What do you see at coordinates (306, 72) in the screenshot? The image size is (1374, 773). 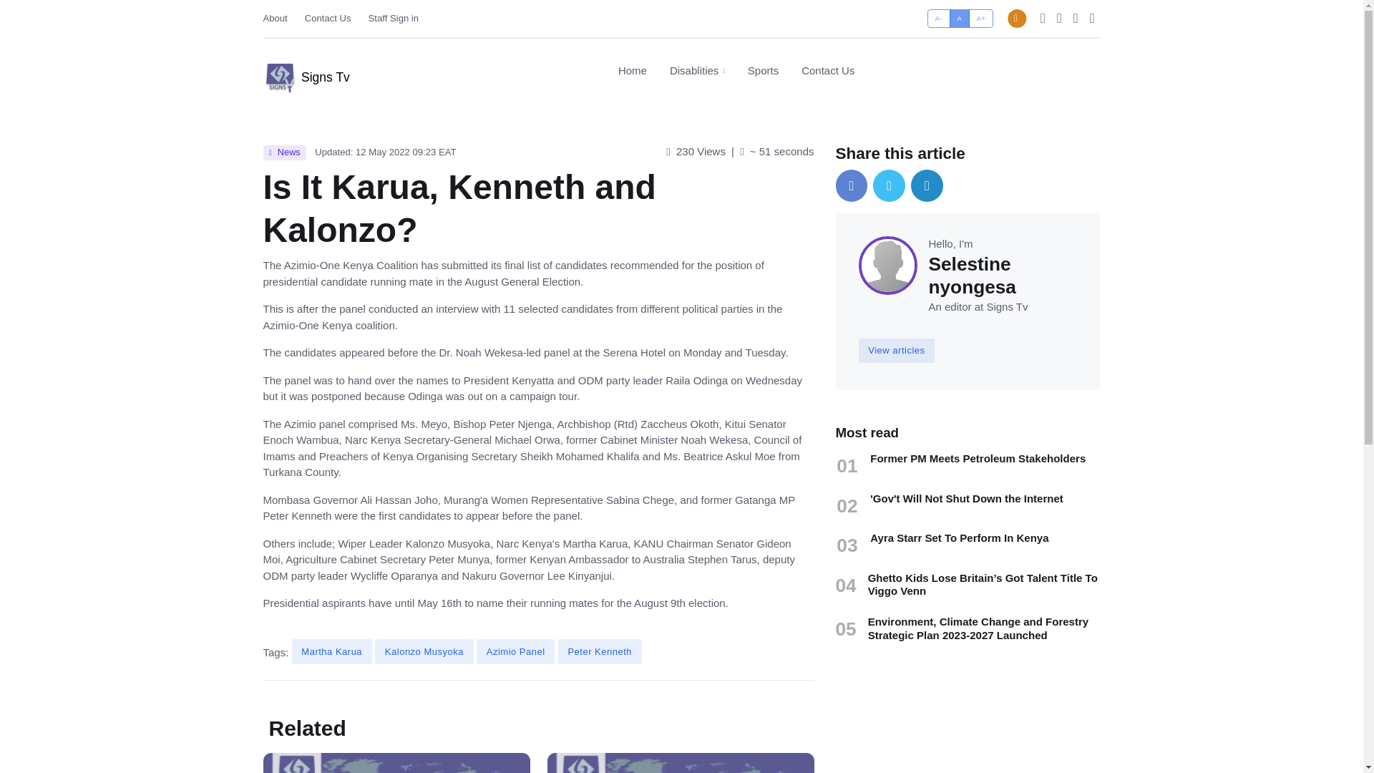 I see `Signs Tv` at bounding box center [306, 72].